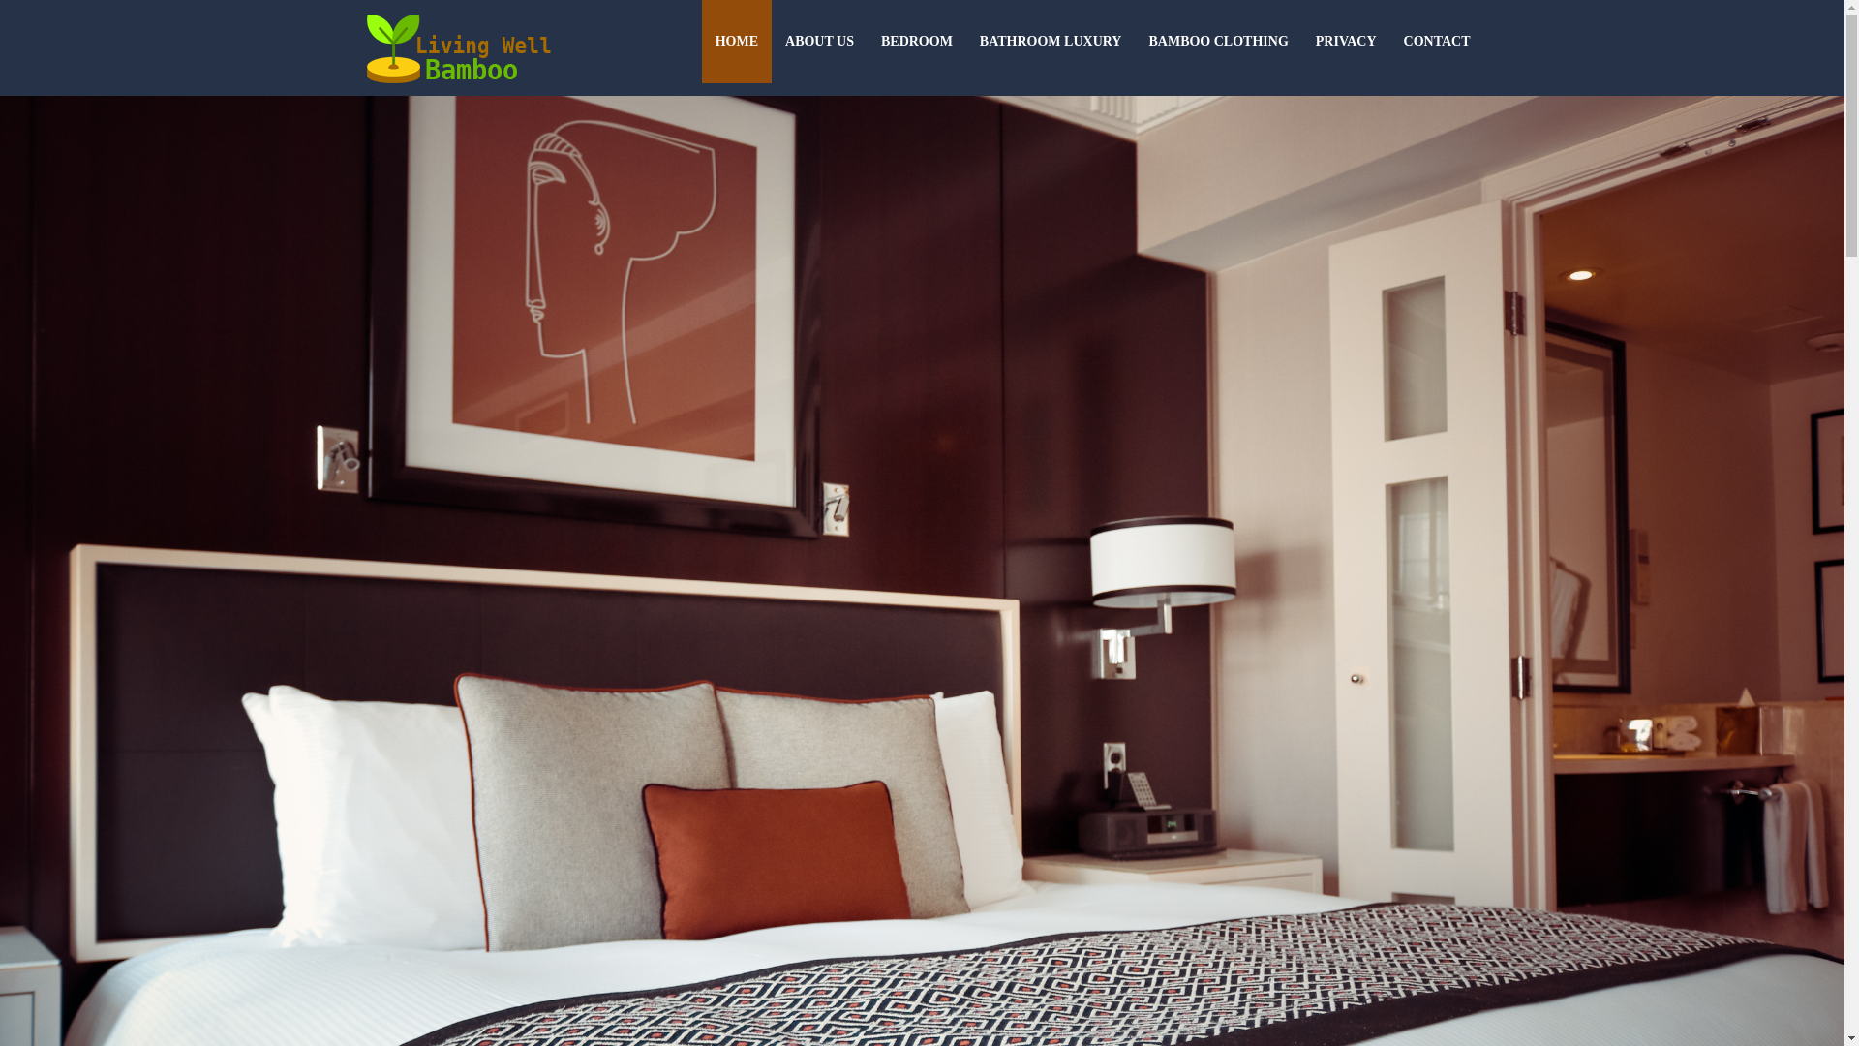  Describe the element at coordinates (1051, 42) in the screenshot. I see `BATHROOM LUXURY` at that location.